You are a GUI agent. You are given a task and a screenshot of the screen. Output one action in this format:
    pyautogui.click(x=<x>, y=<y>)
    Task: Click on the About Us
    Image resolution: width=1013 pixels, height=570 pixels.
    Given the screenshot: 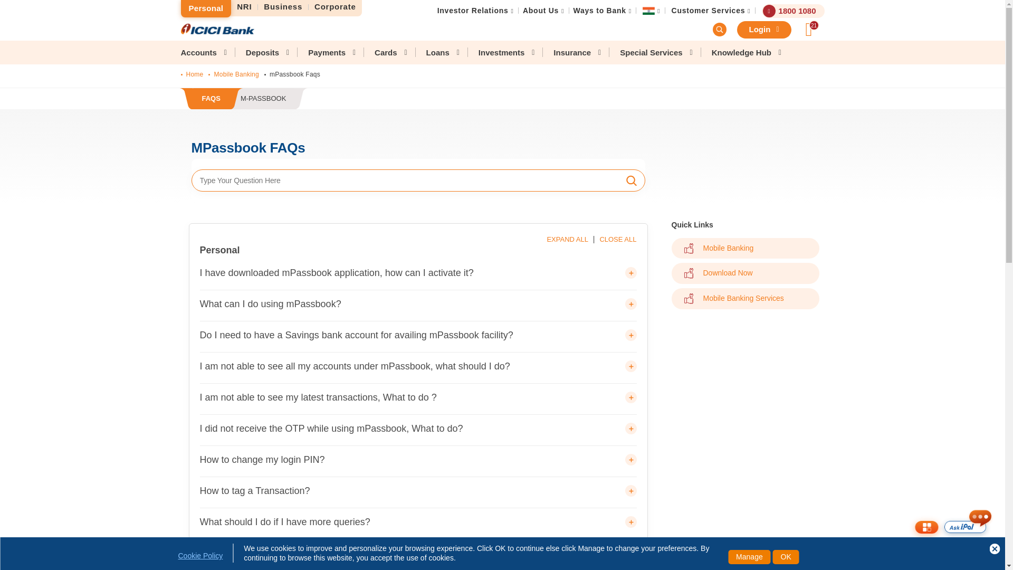 What is the action you would take?
    pyautogui.click(x=540, y=11)
    